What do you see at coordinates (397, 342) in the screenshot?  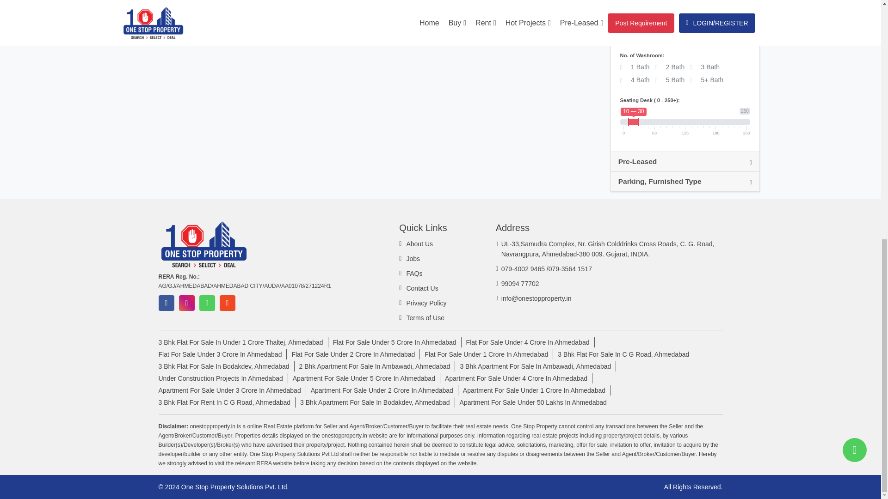 I see `Flat For Sale Under 5 Crore In Ahmedabad` at bounding box center [397, 342].